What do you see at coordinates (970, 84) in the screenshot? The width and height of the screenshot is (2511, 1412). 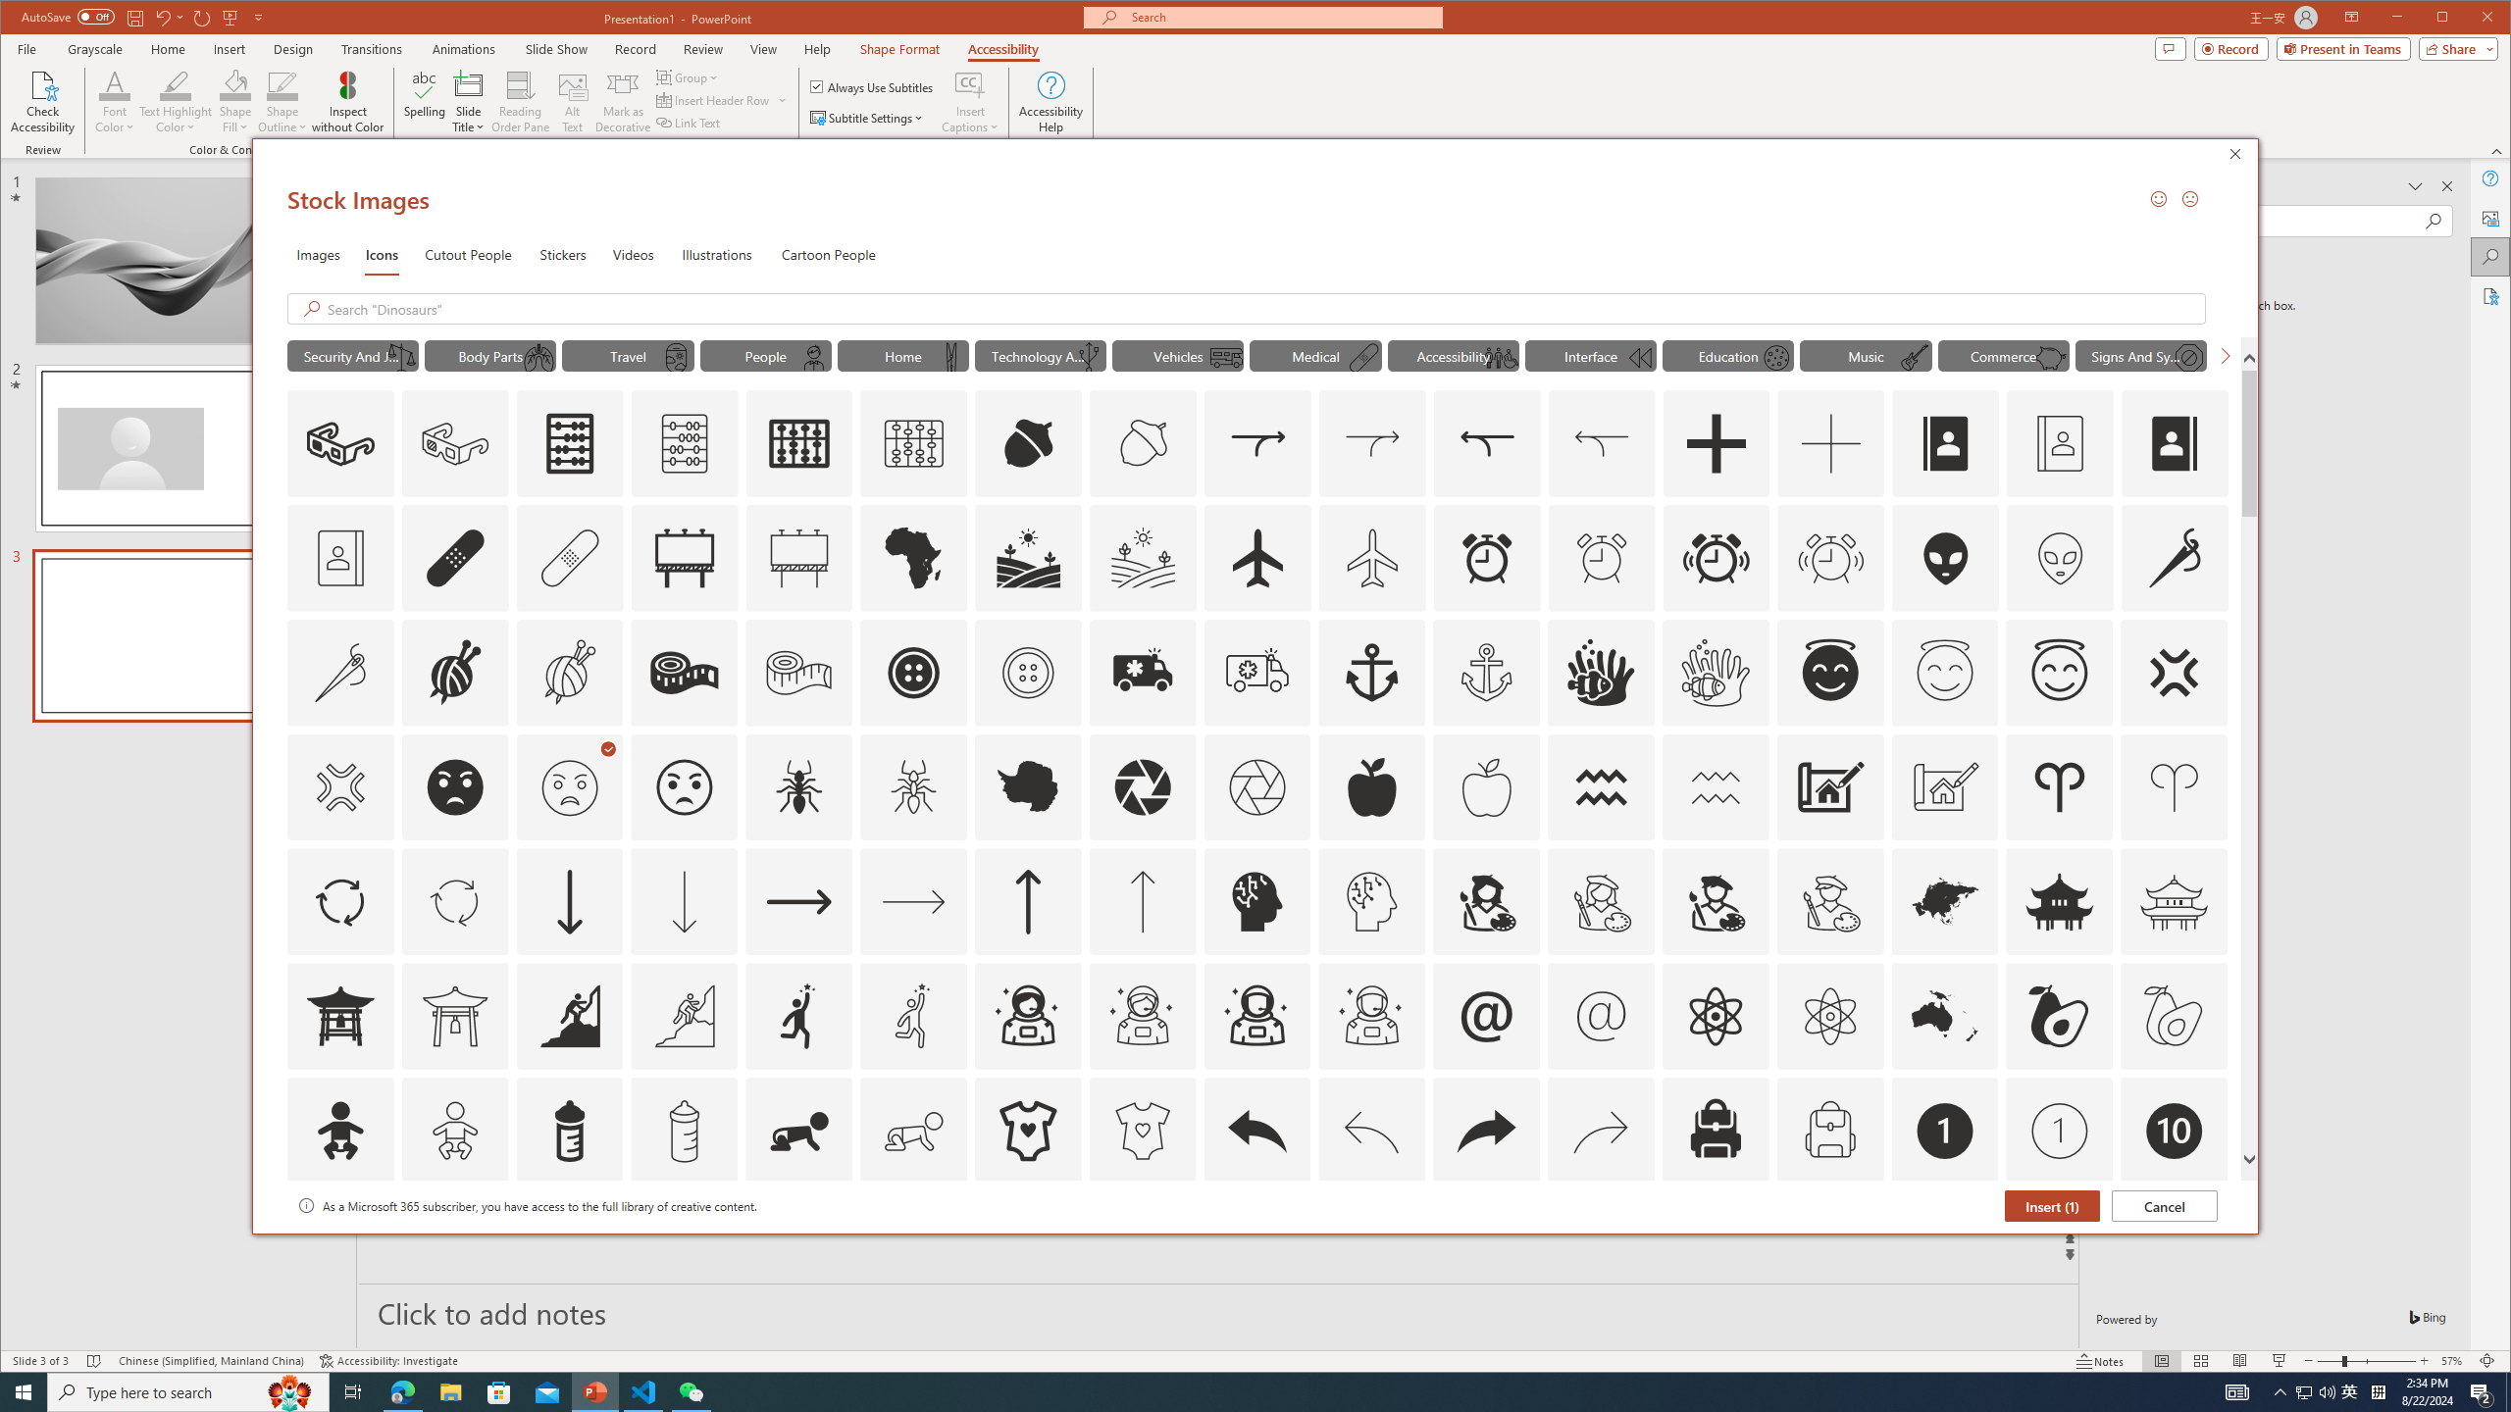 I see `Insert Captions` at bounding box center [970, 84].